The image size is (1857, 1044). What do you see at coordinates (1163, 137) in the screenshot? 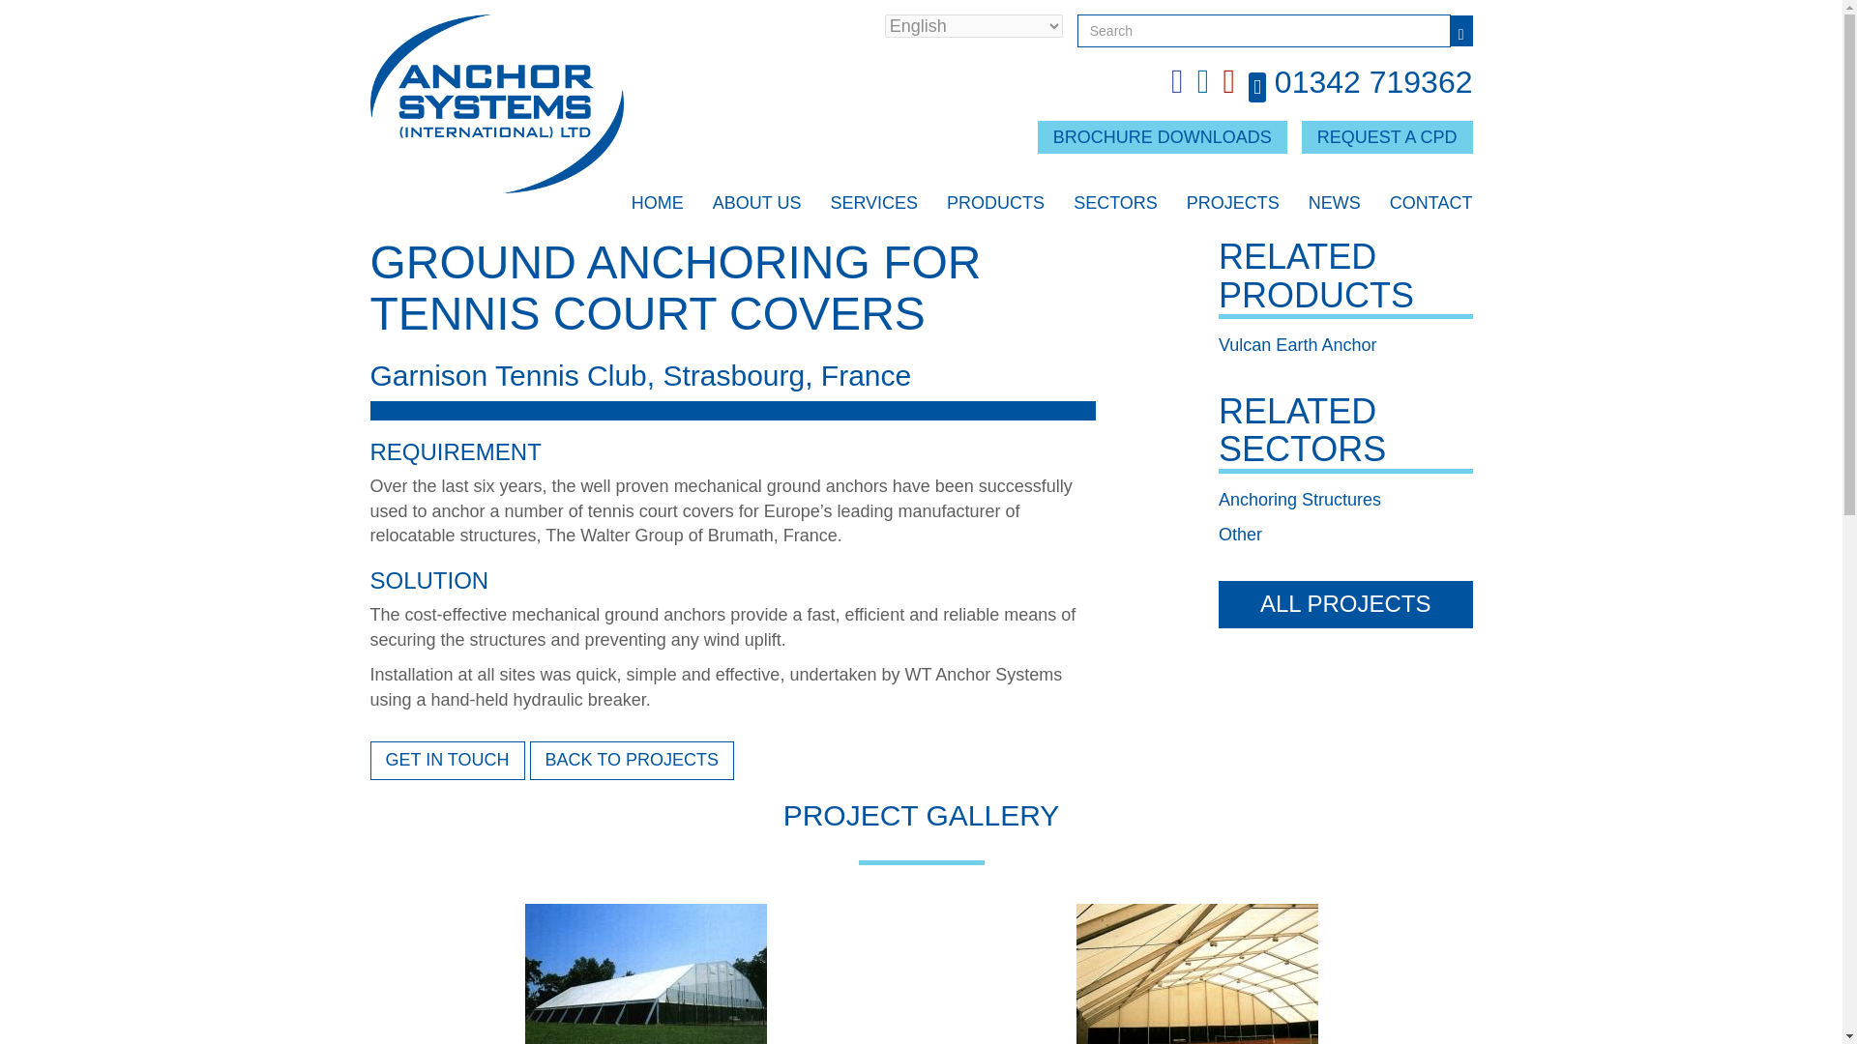
I see `BROCHURE DOWNLOADS` at bounding box center [1163, 137].